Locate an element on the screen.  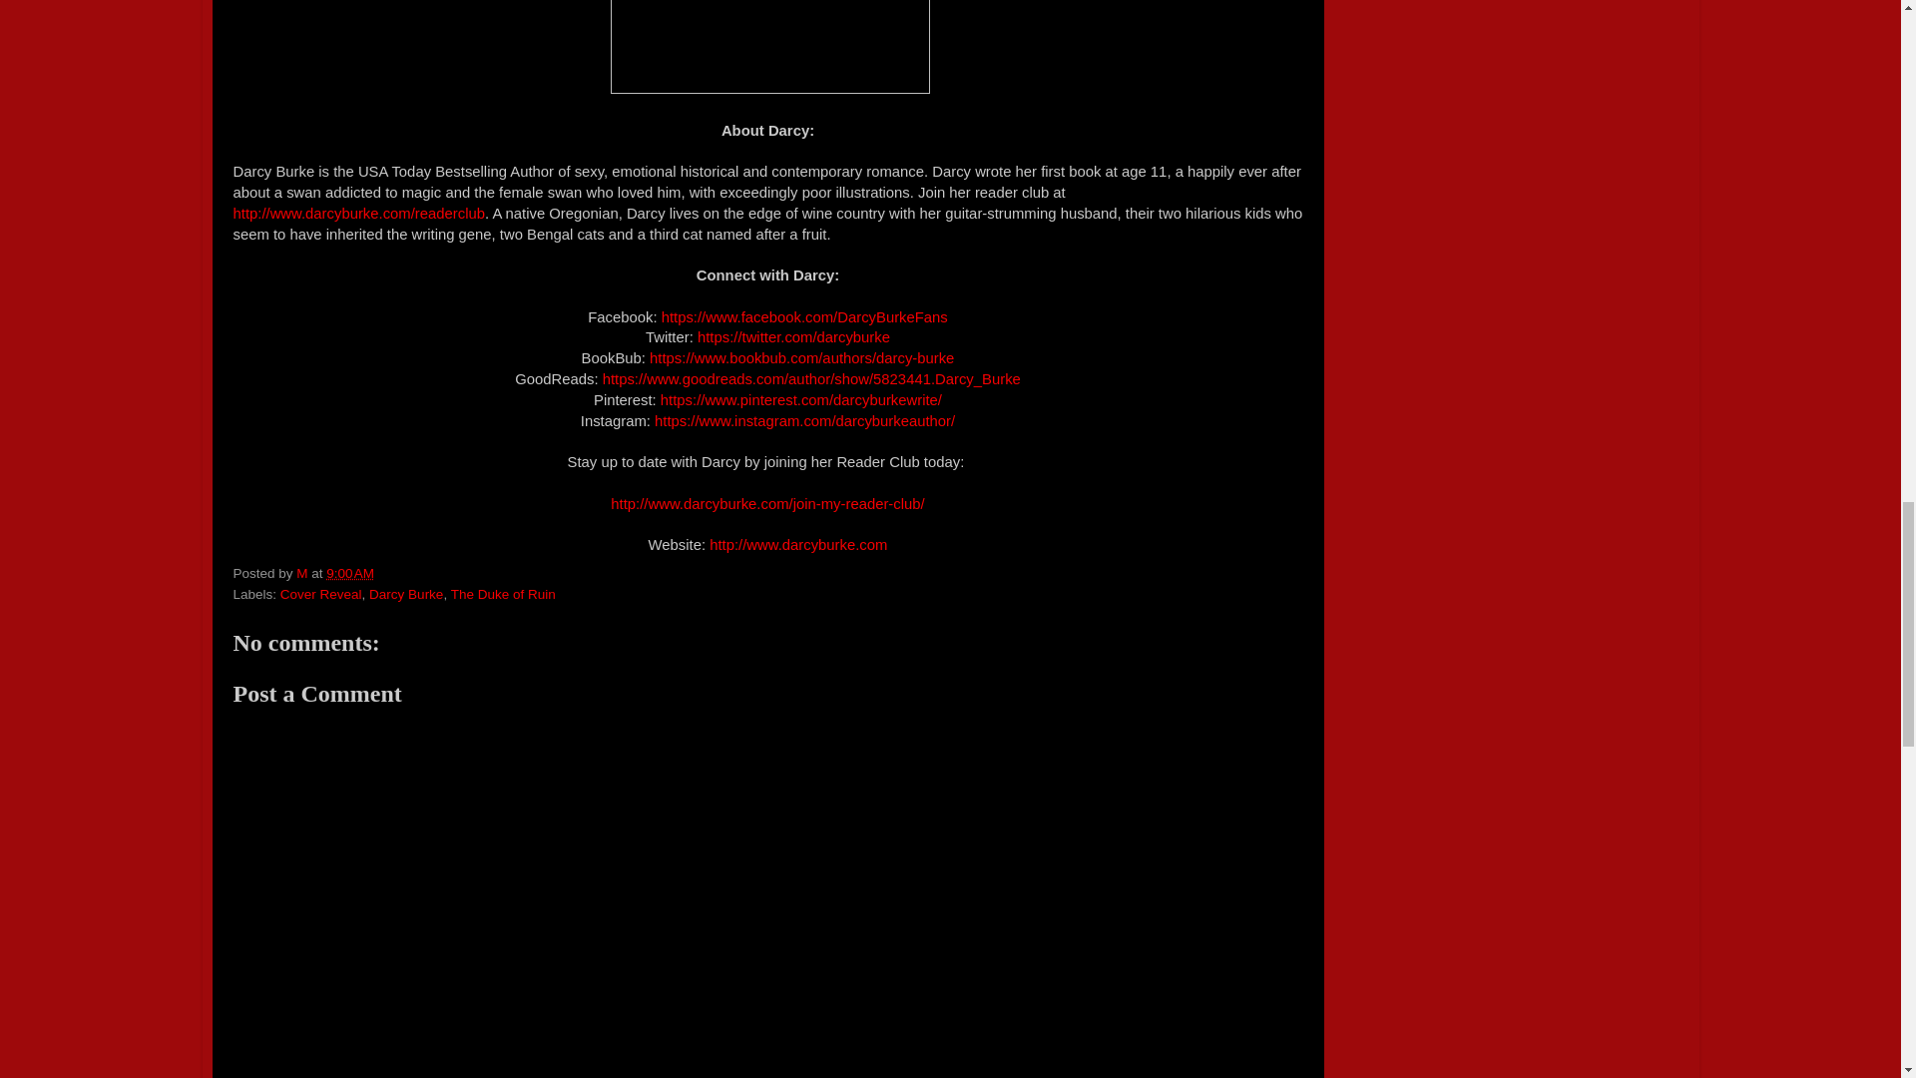
Cover Reveal is located at coordinates (320, 593).